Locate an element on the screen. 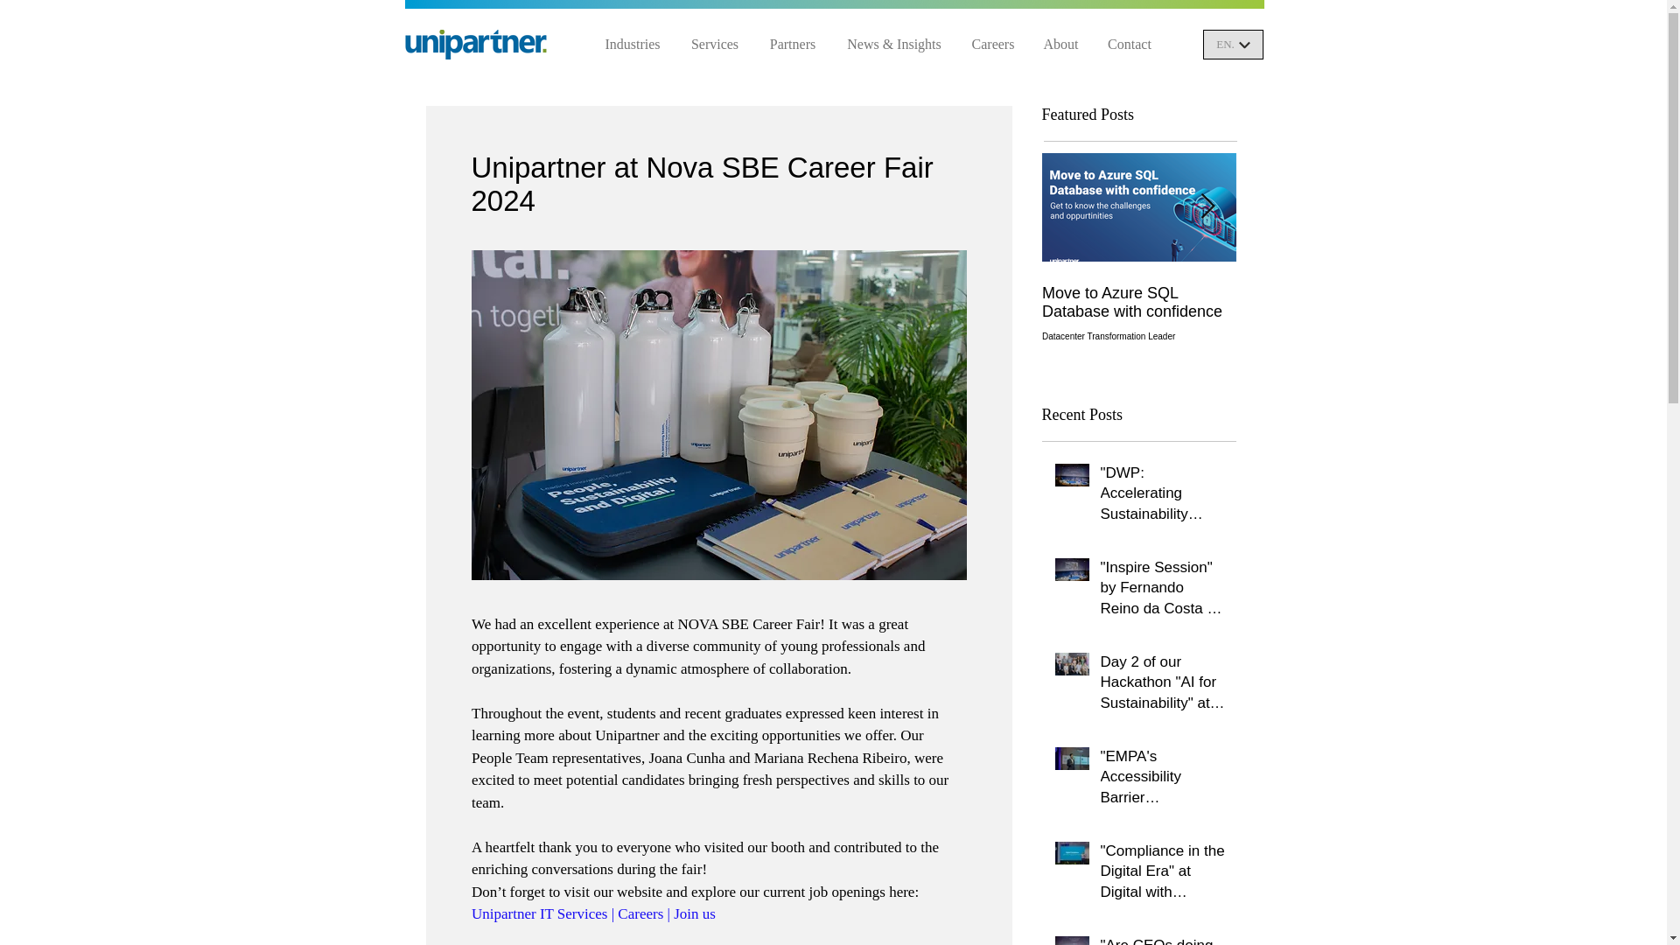 Image resolution: width=1680 pixels, height=945 pixels. Partners is located at coordinates (793, 44).